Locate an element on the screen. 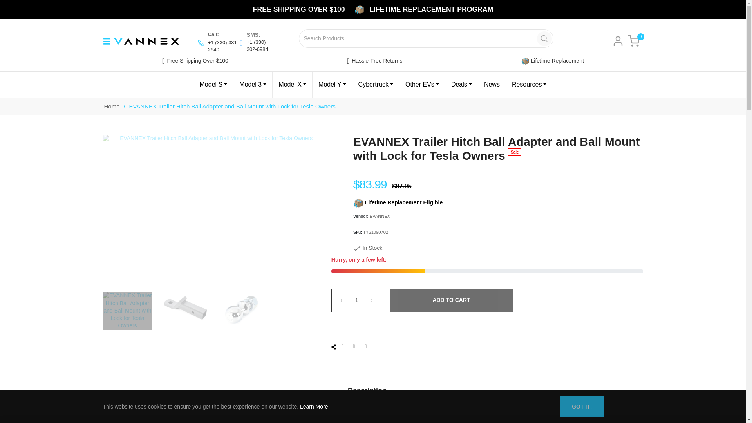 Image resolution: width=752 pixels, height=423 pixels. Model S is located at coordinates (213, 85).